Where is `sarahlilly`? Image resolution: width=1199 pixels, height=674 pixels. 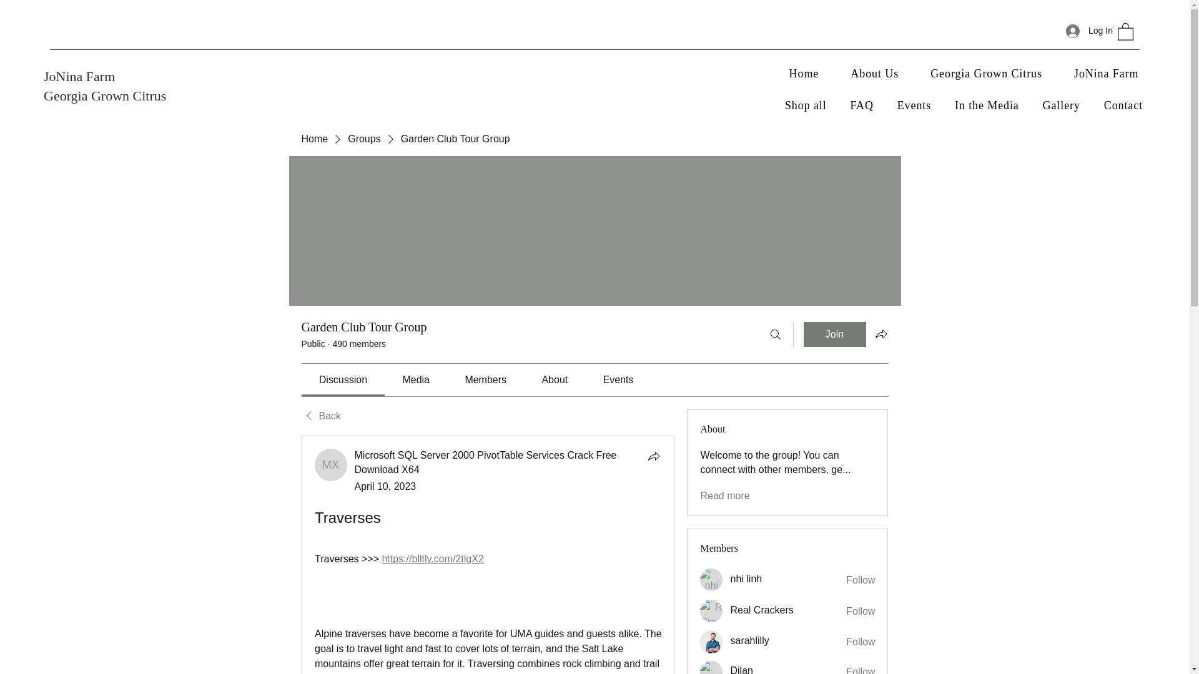
sarahlilly is located at coordinates (711, 642).